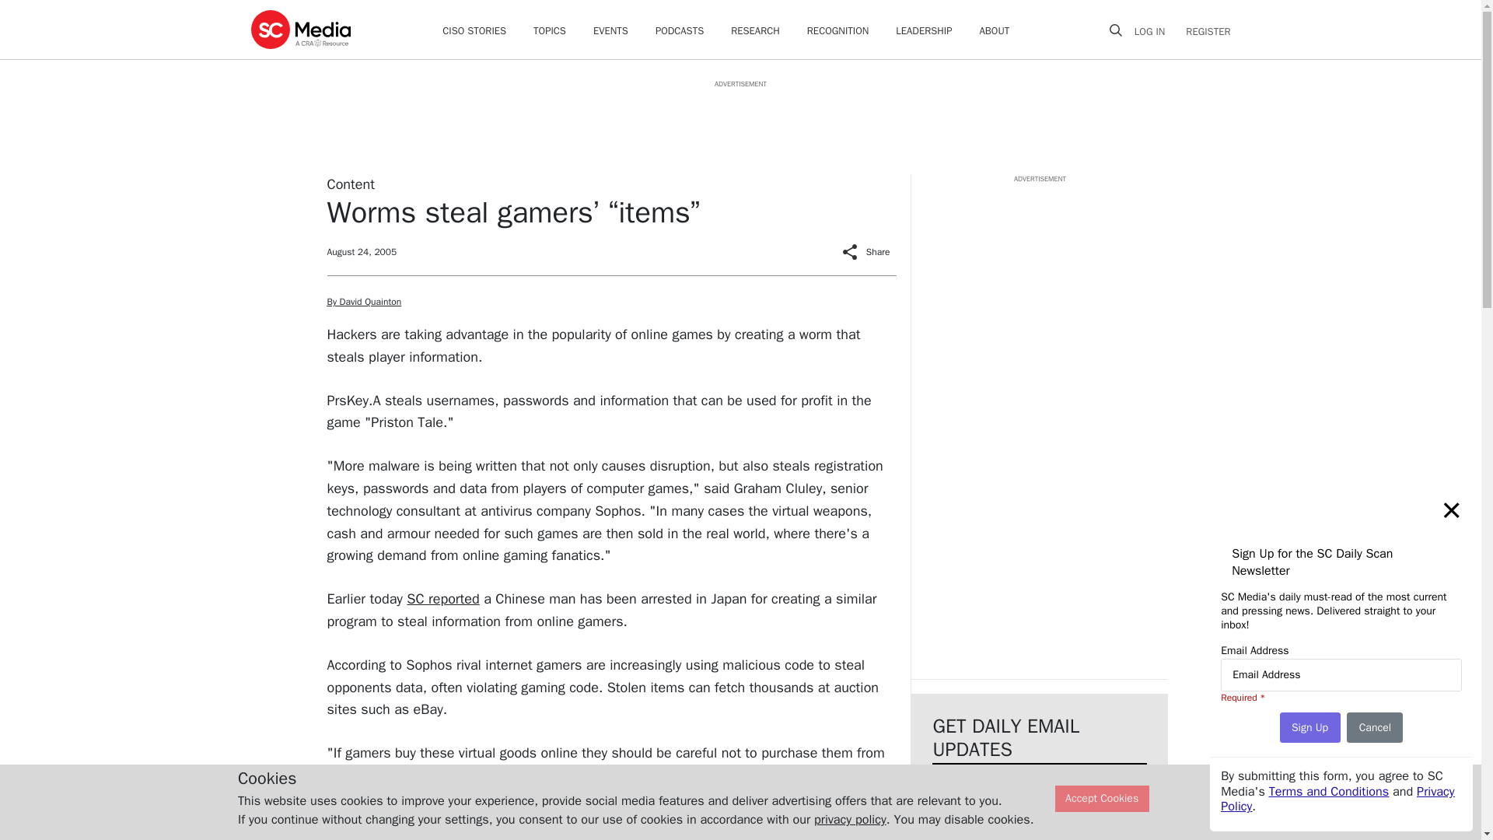 The width and height of the screenshot is (1493, 840). Describe the element at coordinates (755, 31) in the screenshot. I see `RESEARCH` at that location.